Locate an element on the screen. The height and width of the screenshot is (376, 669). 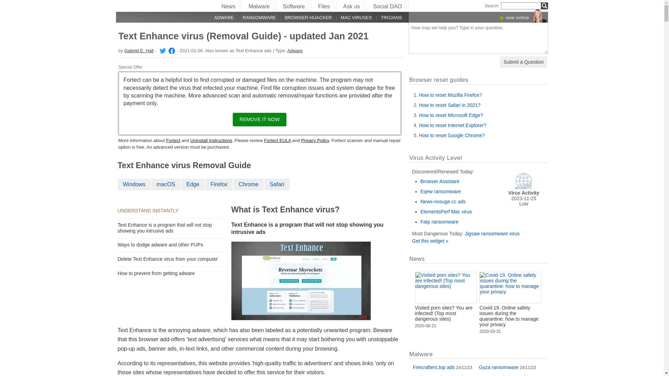
Gabriel E. Hall is located at coordinates (171, 51).